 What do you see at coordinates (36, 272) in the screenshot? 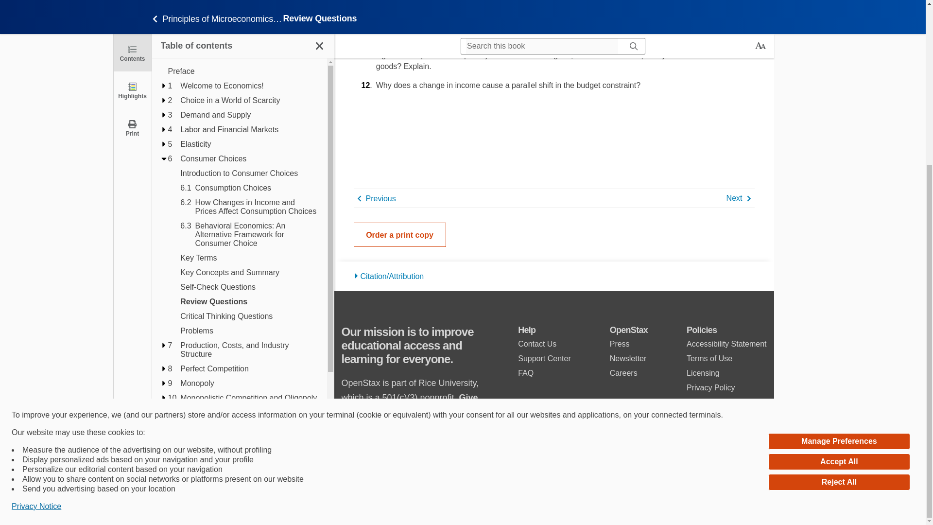
I see `Privacy Notice` at bounding box center [36, 272].